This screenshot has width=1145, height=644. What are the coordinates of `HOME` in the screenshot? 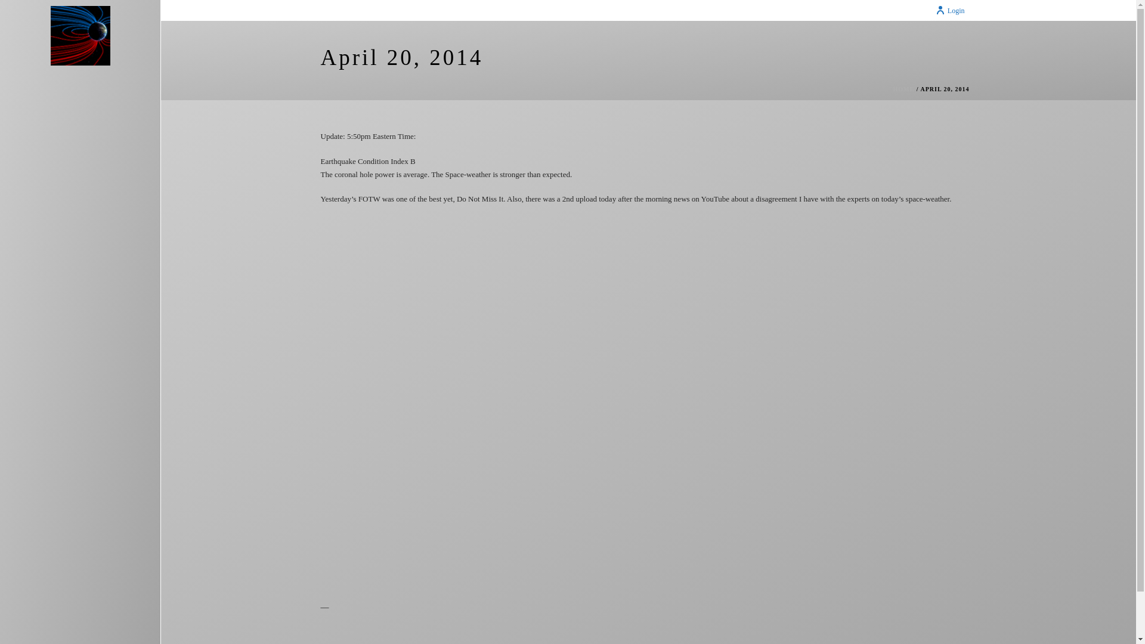 It's located at (904, 89).